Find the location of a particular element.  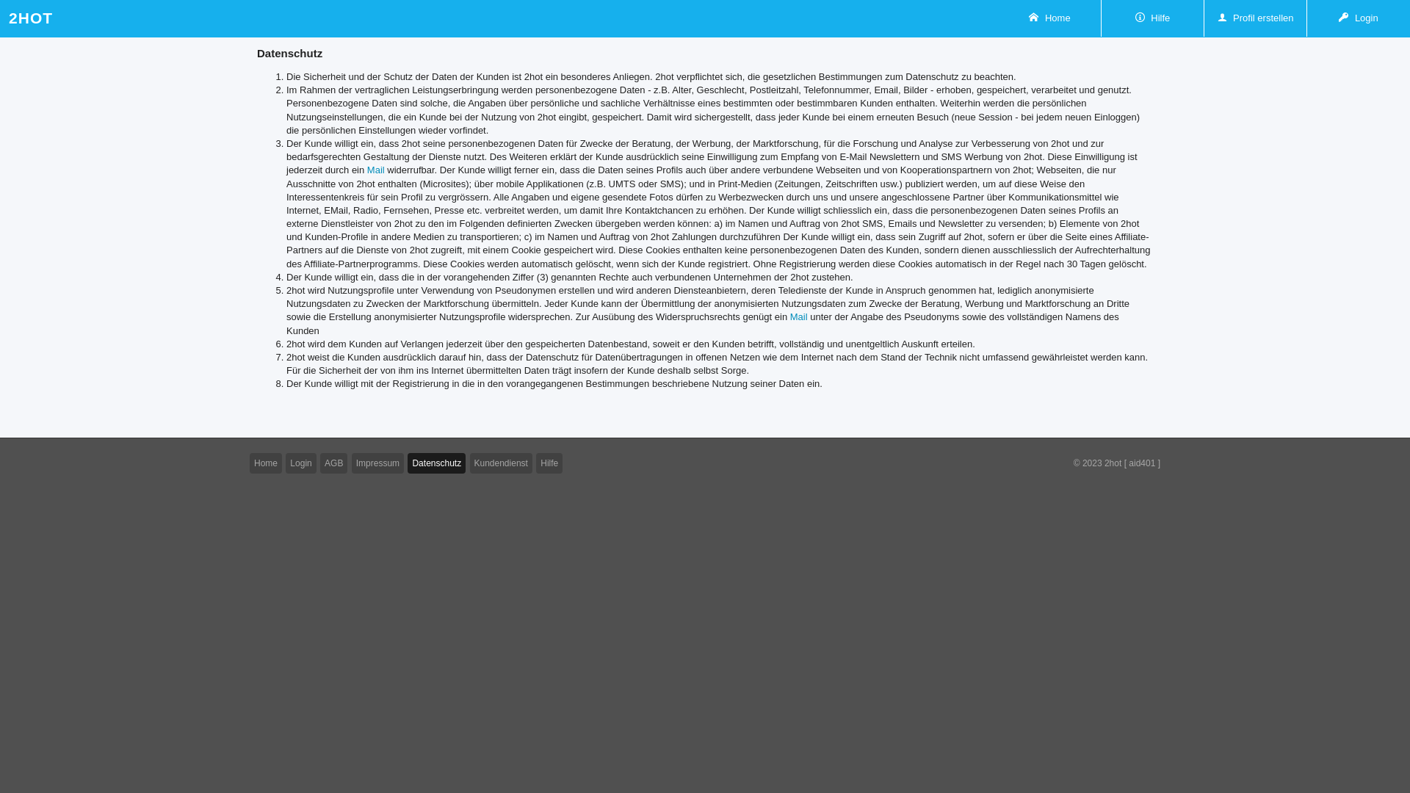

Hilfe is located at coordinates (549, 463).